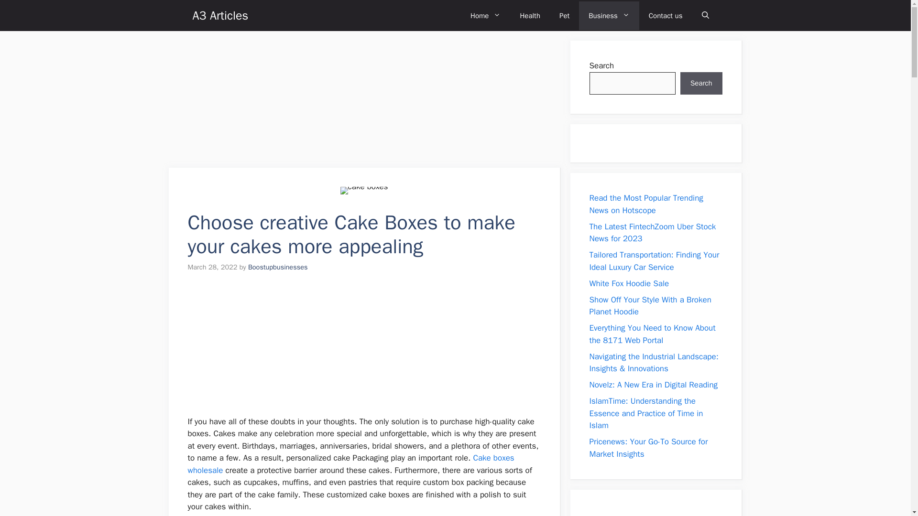  I want to click on Pricenews: Your Go-To Source for Market Insights, so click(648, 448).